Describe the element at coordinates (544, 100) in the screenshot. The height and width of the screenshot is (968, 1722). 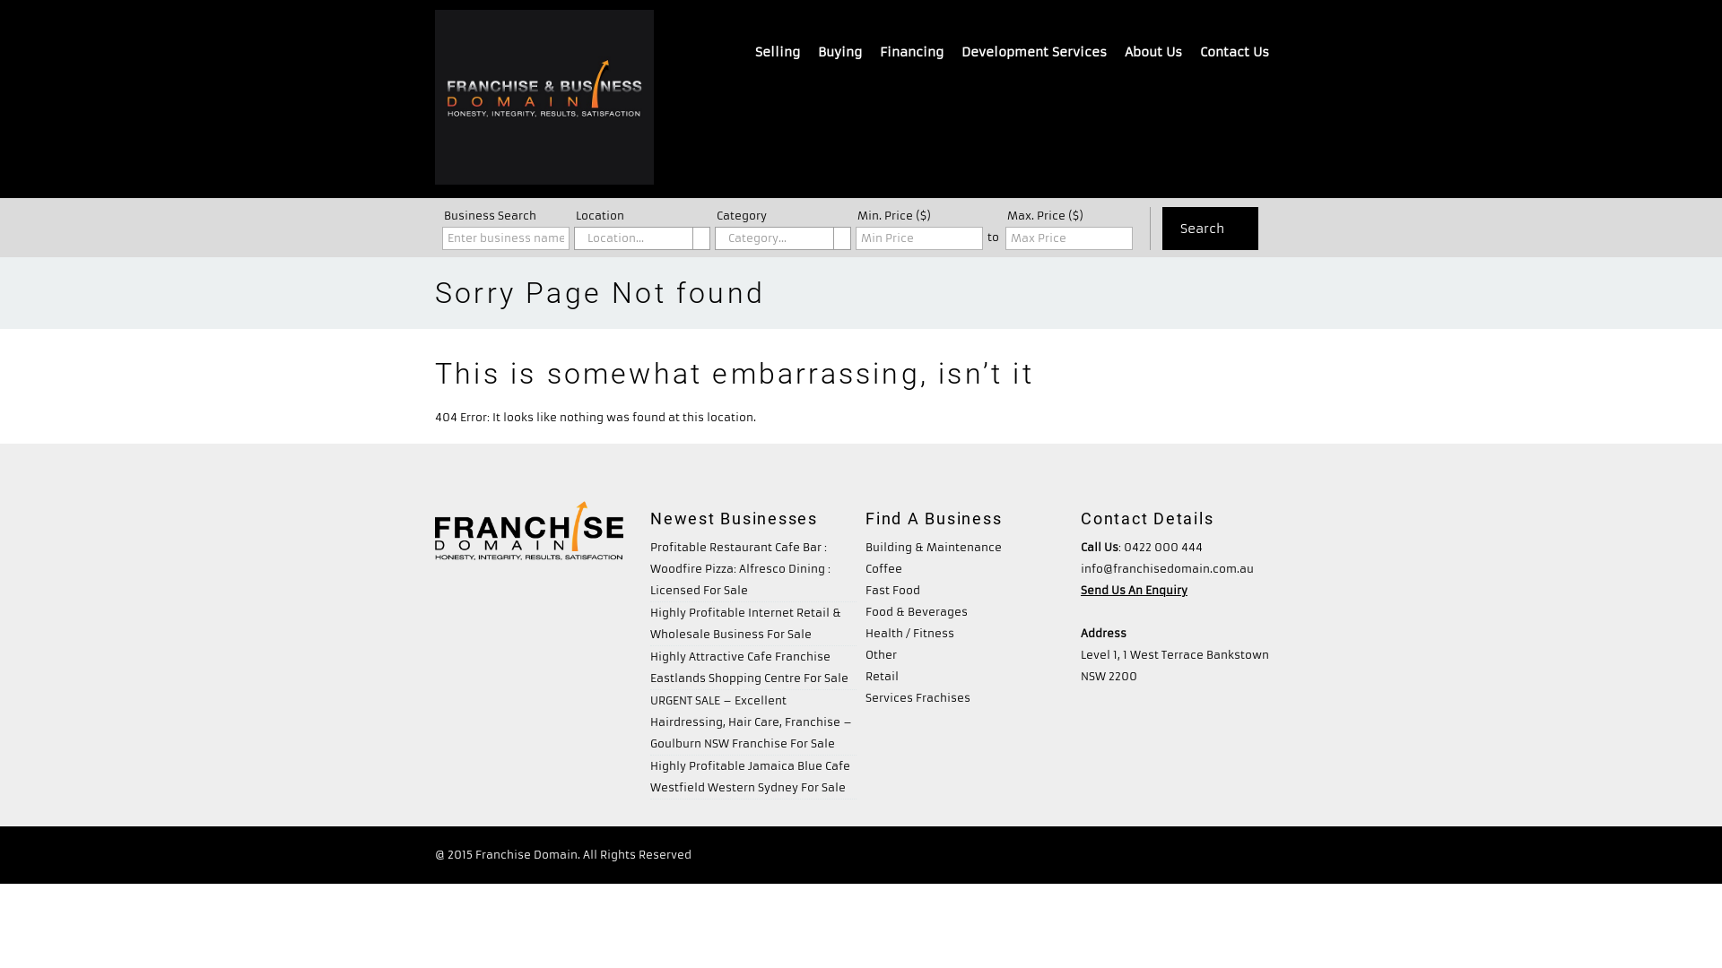
I see `Home` at that location.